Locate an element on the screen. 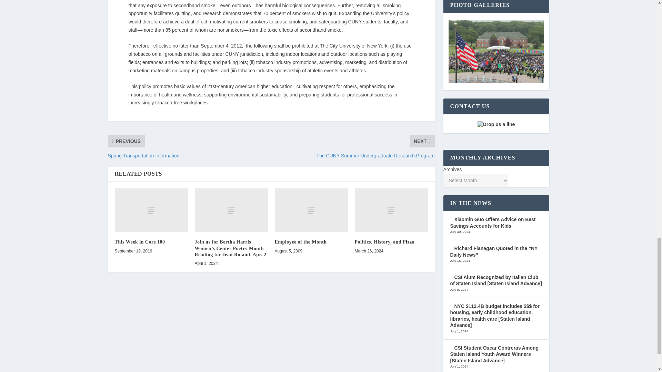 The image size is (662, 372). This Week in Core 100 is located at coordinates (151, 210).